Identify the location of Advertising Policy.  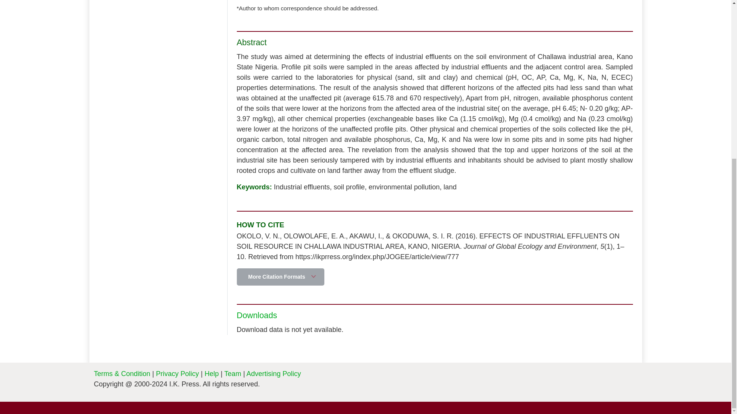
(273, 373).